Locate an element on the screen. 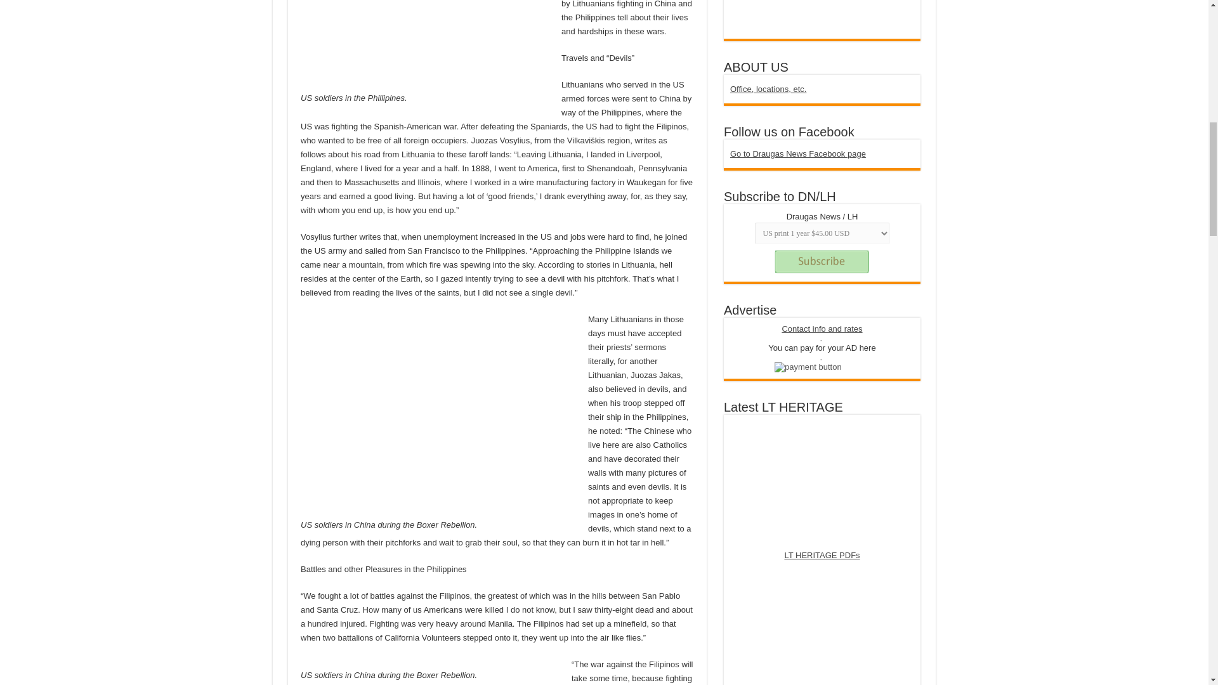  Go to Draugas News Facebook page is located at coordinates (798, 153).